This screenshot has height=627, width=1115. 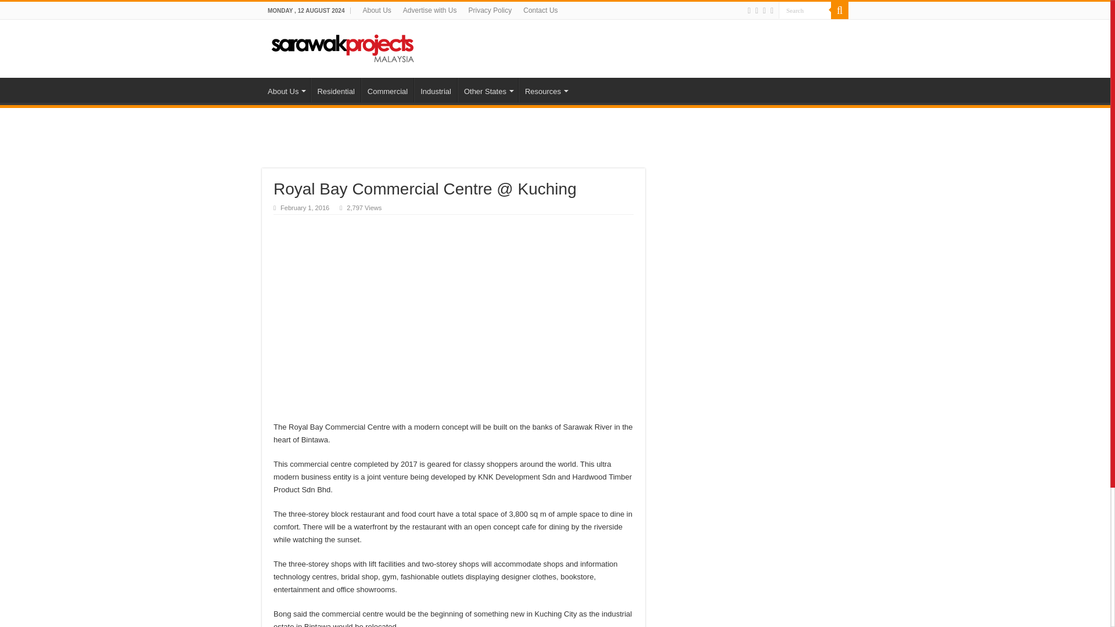 What do you see at coordinates (286, 89) in the screenshot?
I see `About Us` at bounding box center [286, 89].